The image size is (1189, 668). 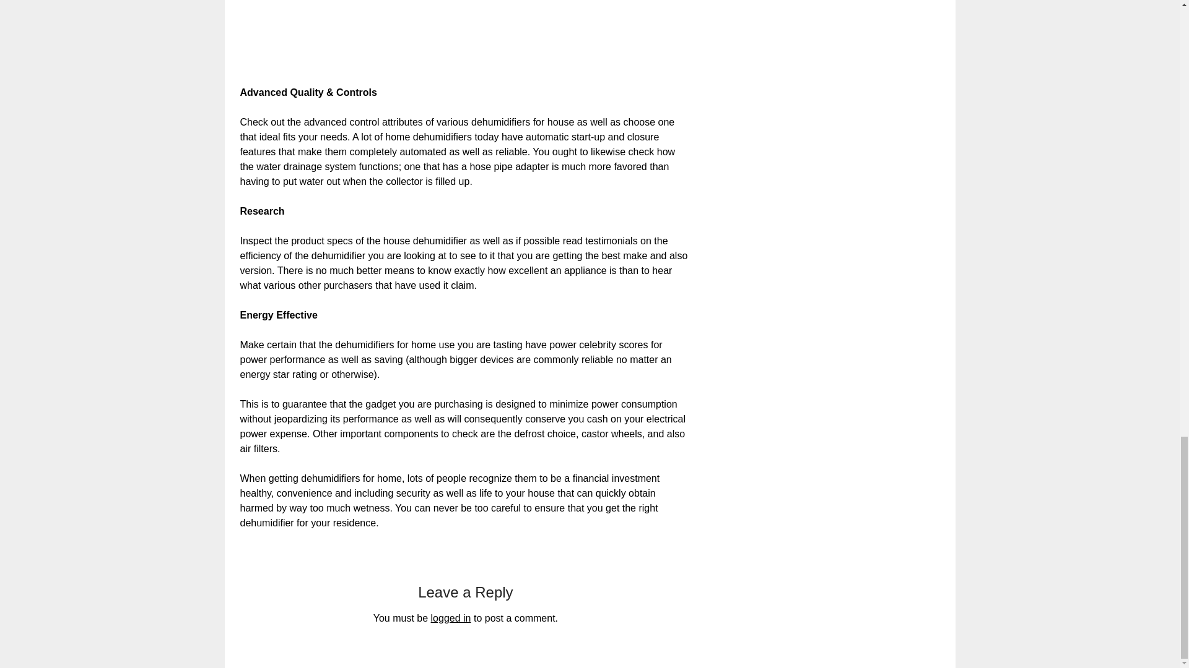 I want to click on logged in, so click(x=451, y=618).